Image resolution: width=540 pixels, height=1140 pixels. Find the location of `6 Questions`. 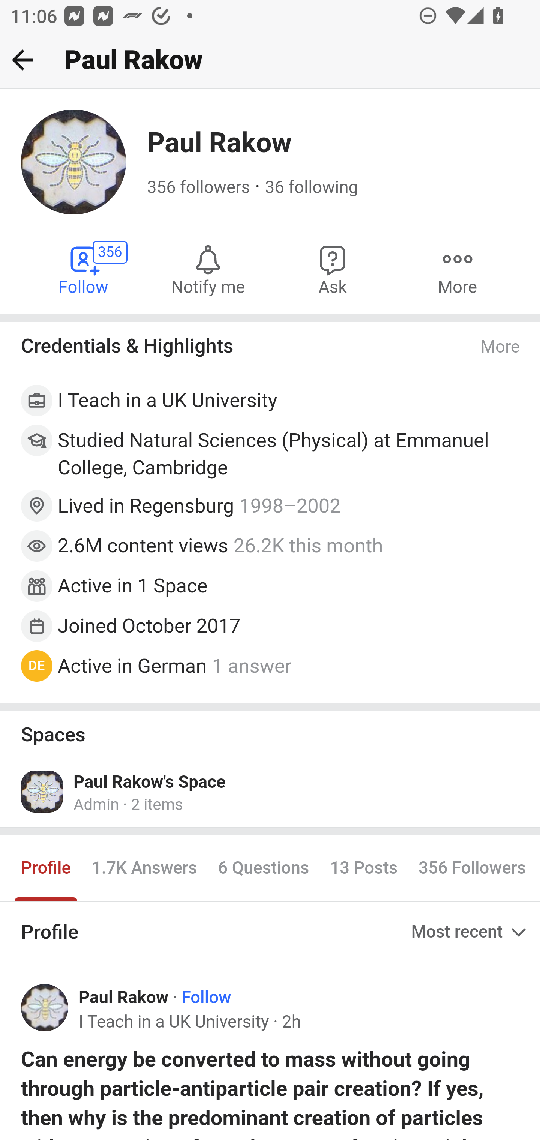

6 Questions is located at coordinates (263, 868).